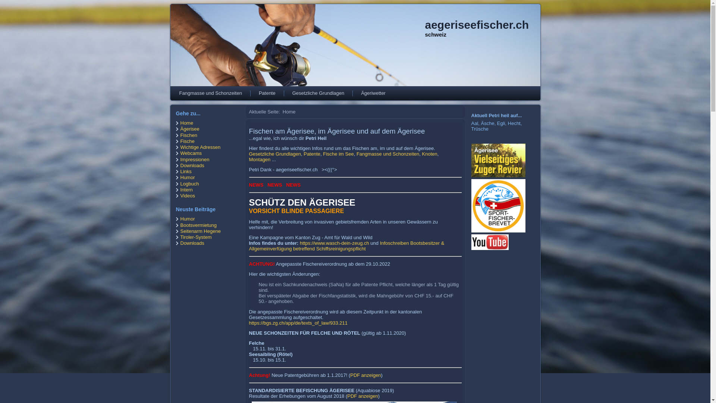 This screenshot has width=716, height=403. Describe the element at coordinates (189, 135) in the screenshot. I see `Fischen` at that location.